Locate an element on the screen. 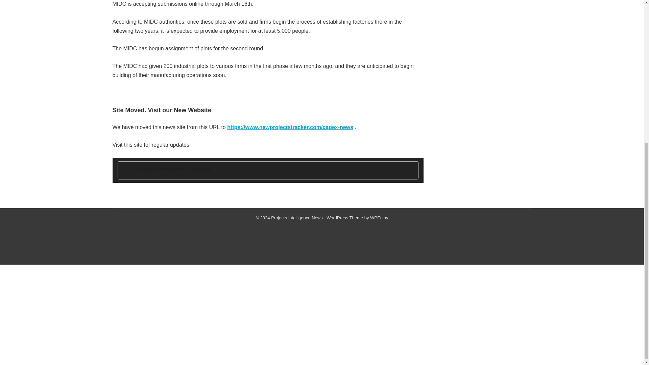 The height and width of the screenshot is (365, 649). Advertisement is located at coordinates (321, 241).